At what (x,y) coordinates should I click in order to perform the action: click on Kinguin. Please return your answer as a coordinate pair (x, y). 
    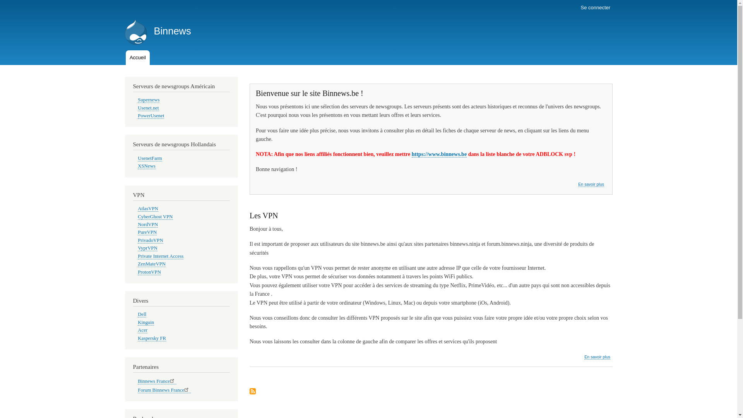
    Looking at the image, I should click on (146, 323).